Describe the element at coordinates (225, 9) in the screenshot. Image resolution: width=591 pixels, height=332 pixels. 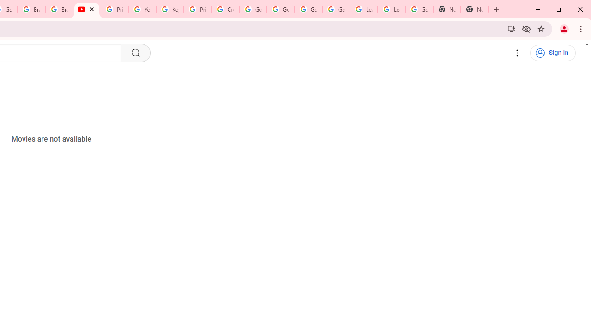
I see `Create your Google Account` at that location.